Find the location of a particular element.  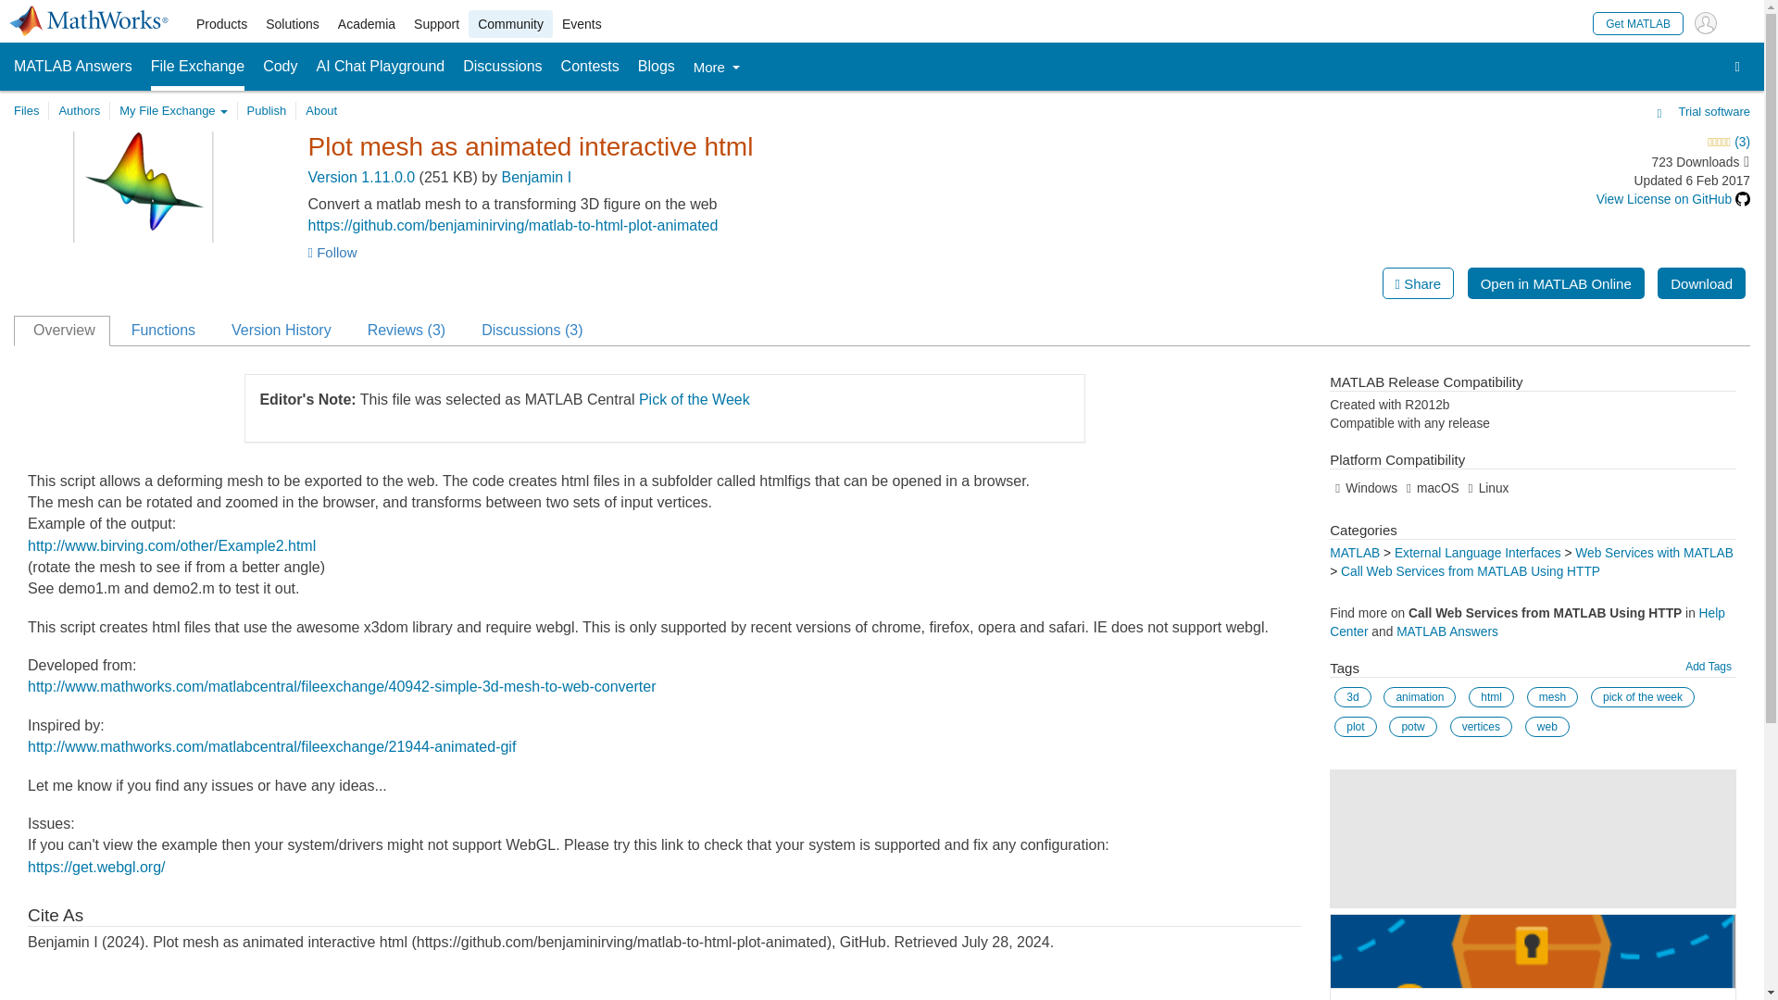

4.70 out of 5 stars is located at coordinates (1580, 143).